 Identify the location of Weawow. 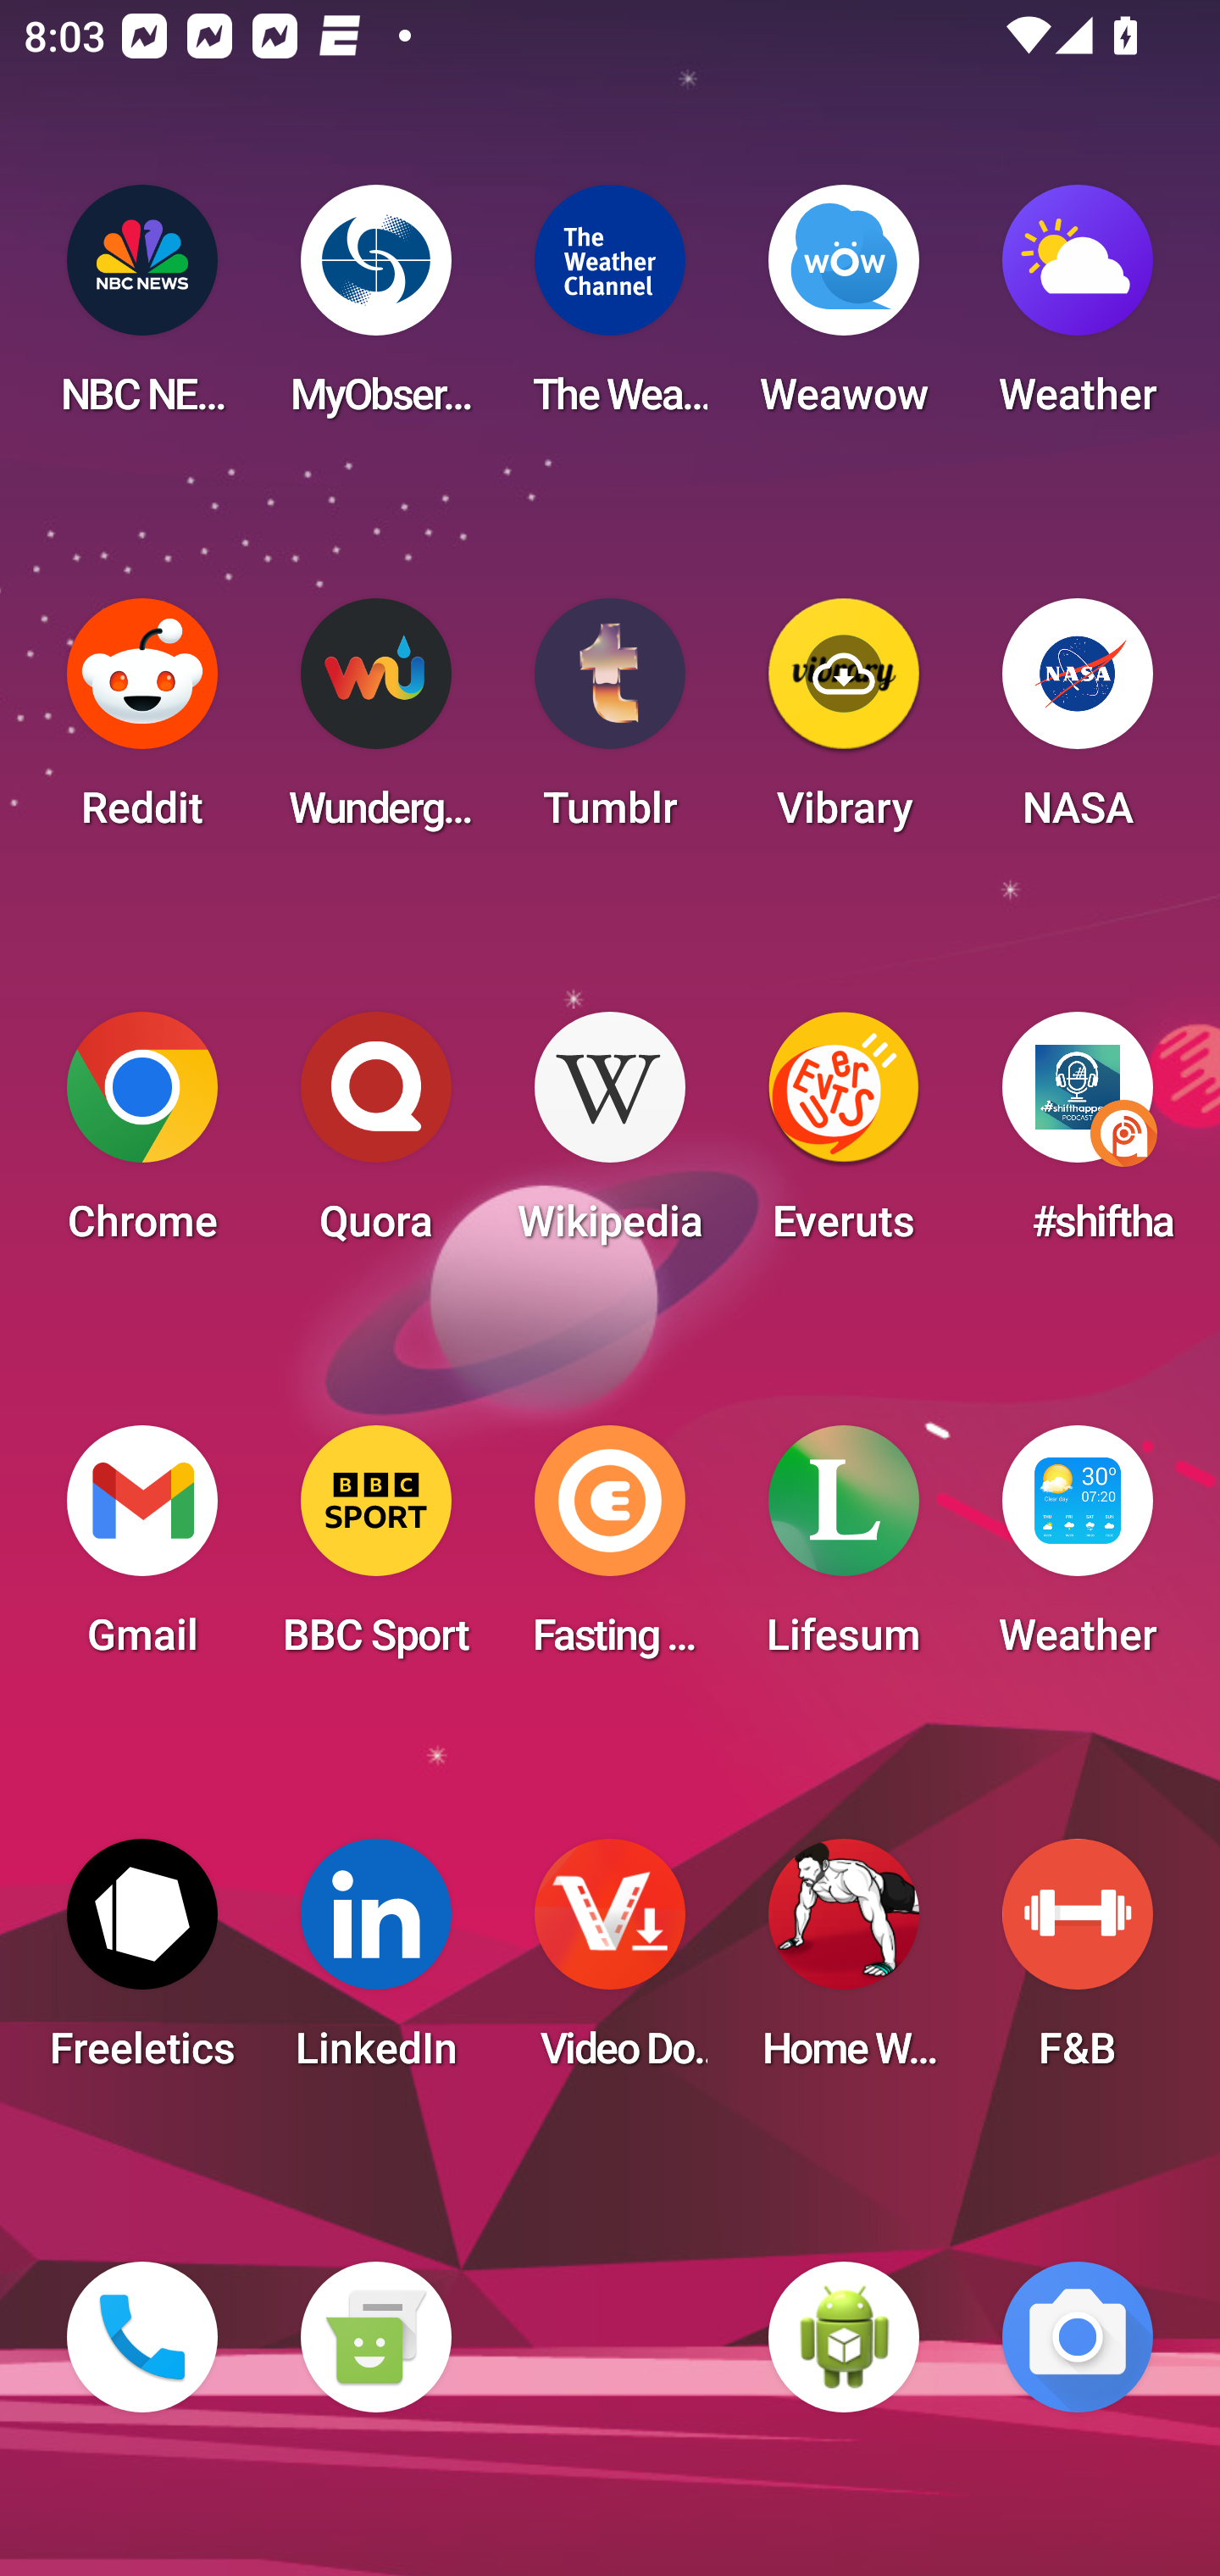
(844, 310).